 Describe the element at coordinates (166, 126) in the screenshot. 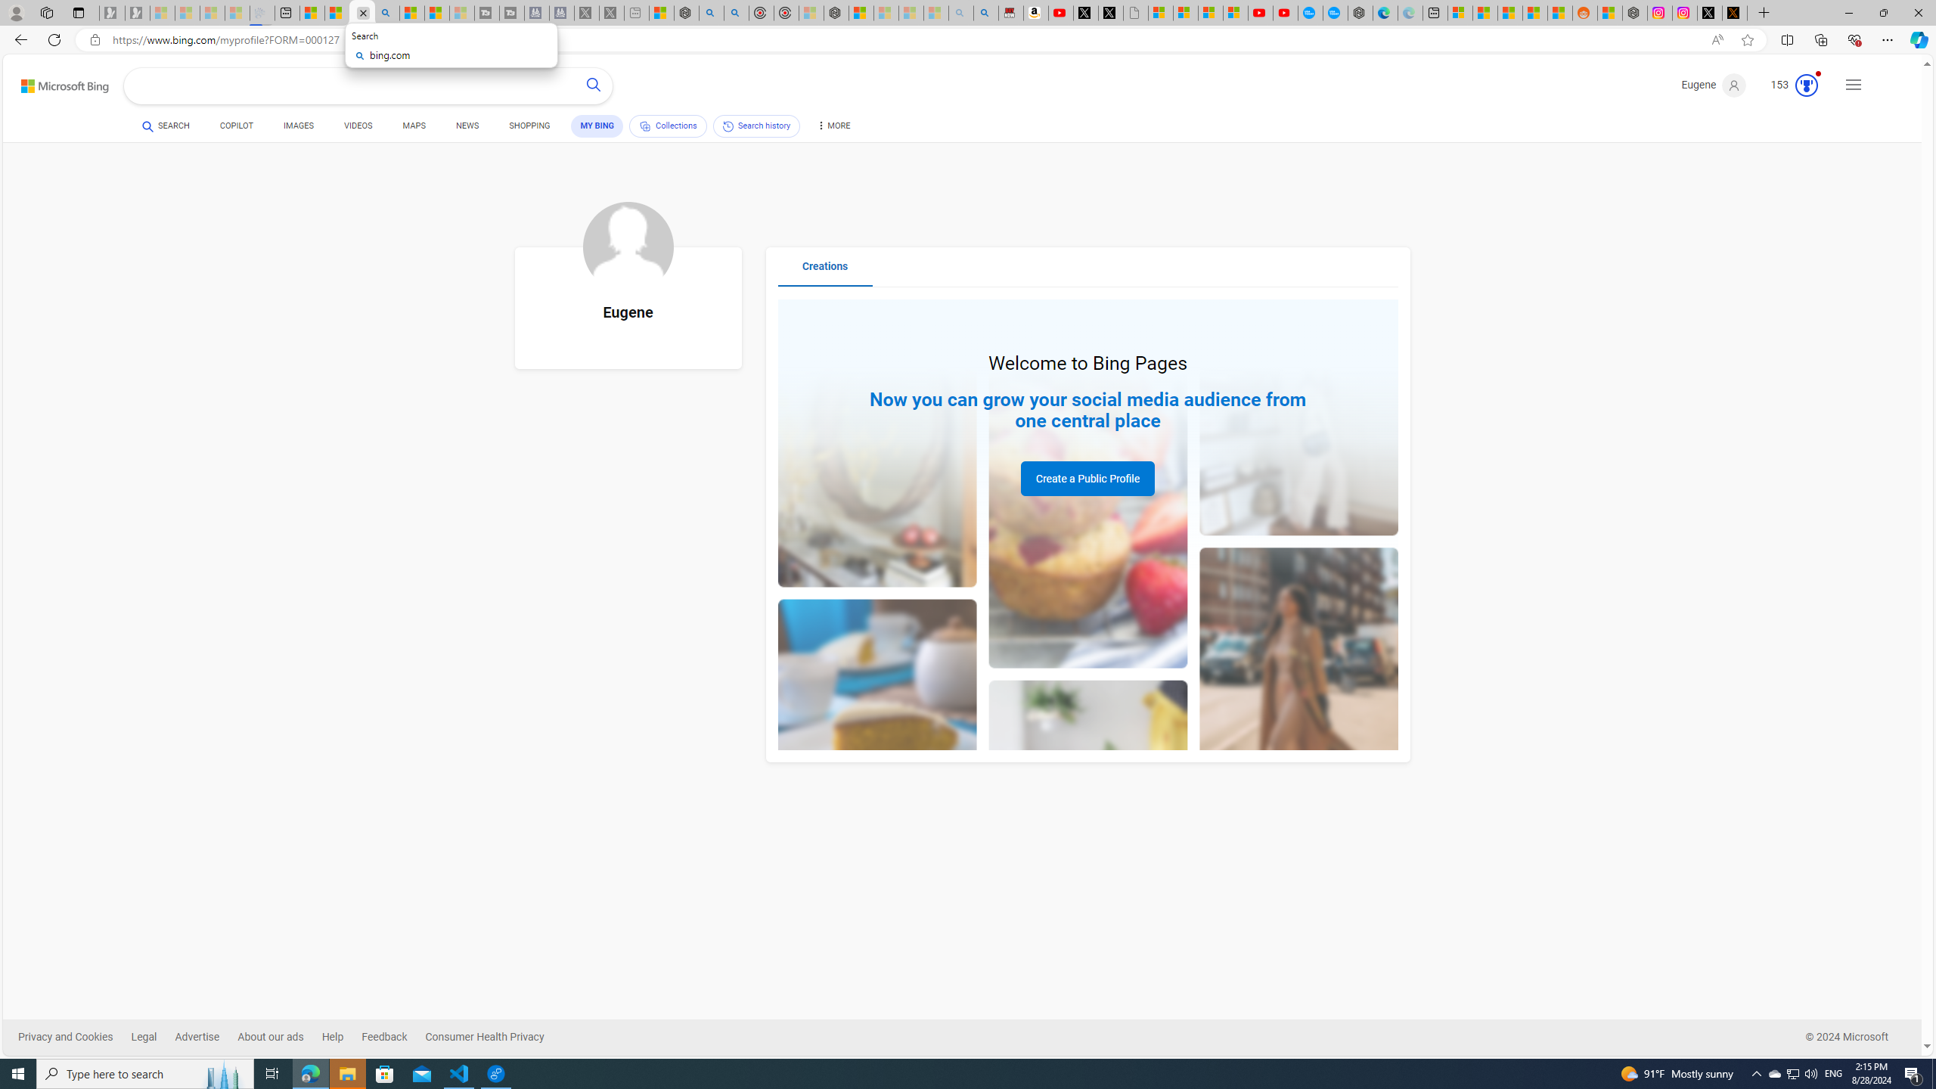

I see `SEARCH` at that location.